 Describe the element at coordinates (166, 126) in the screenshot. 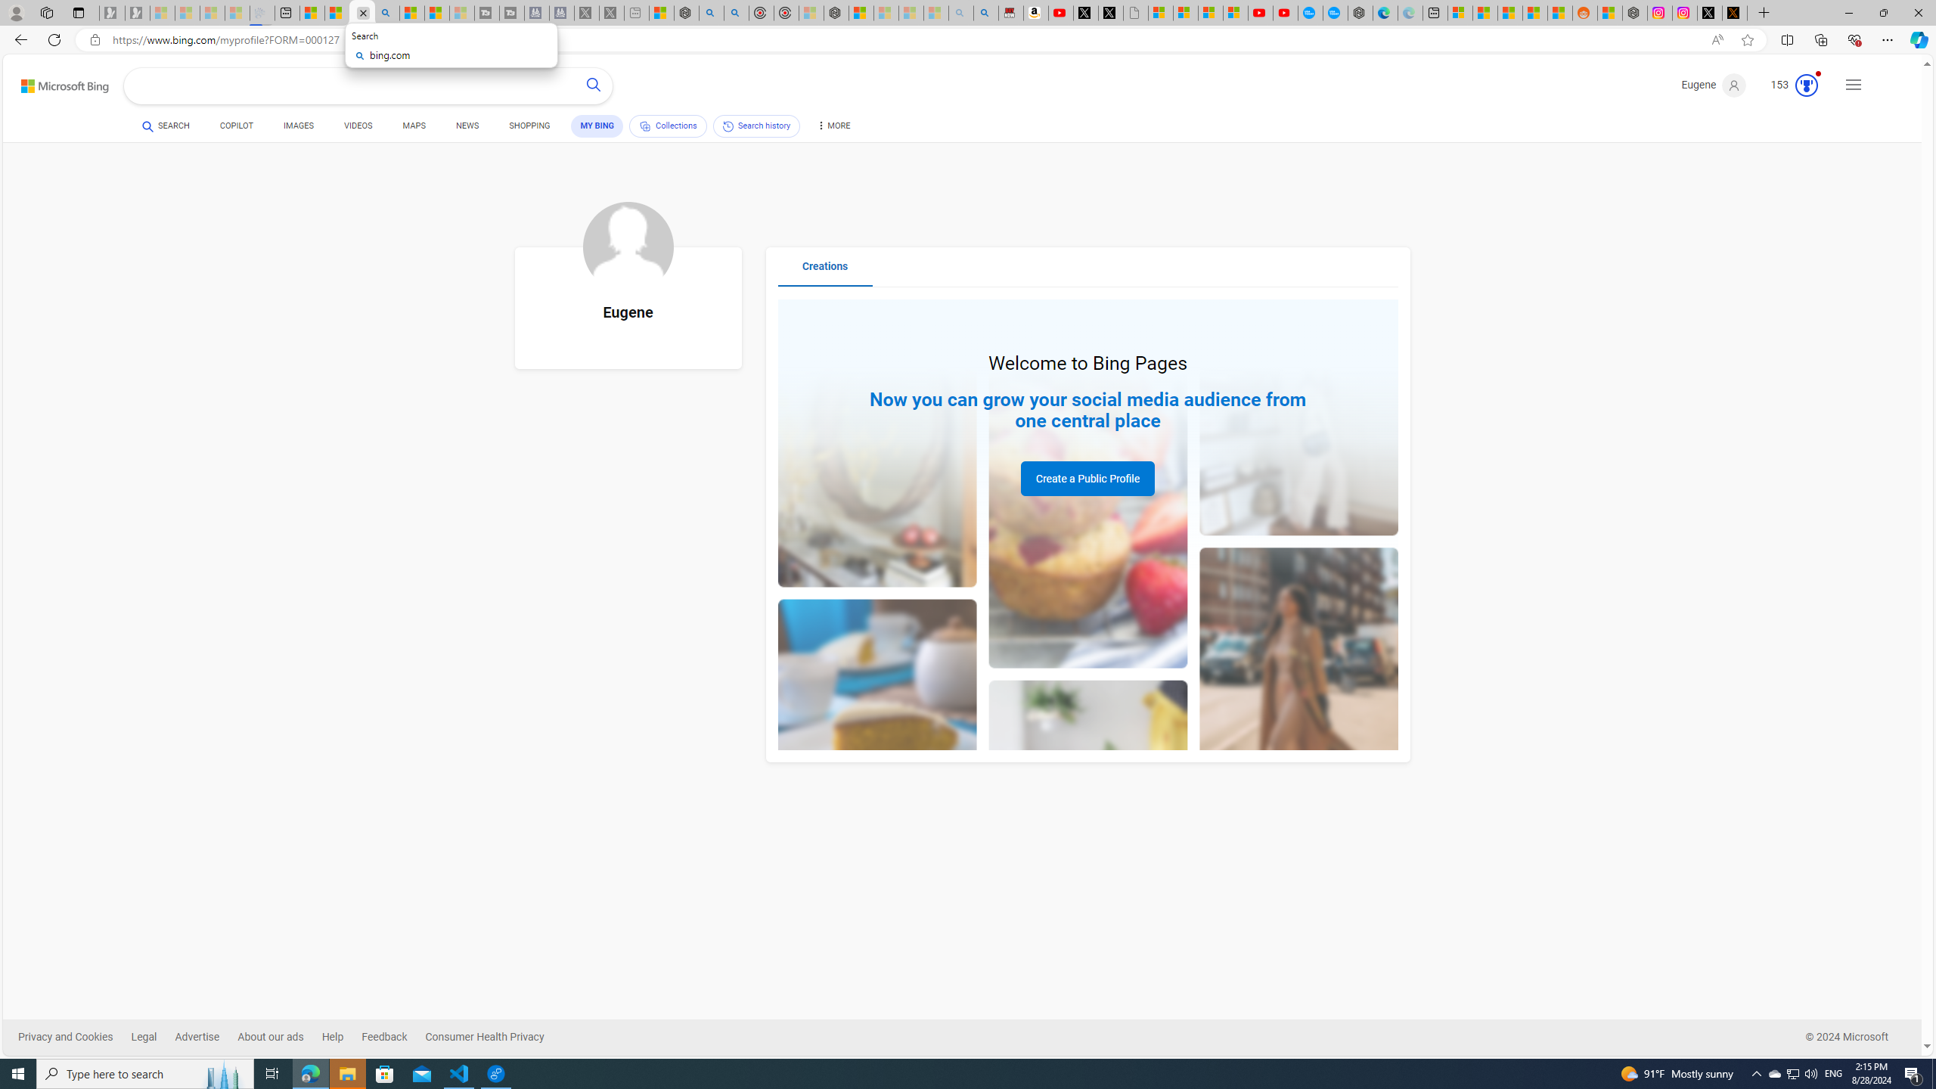

I see `SEARCH` at that location.